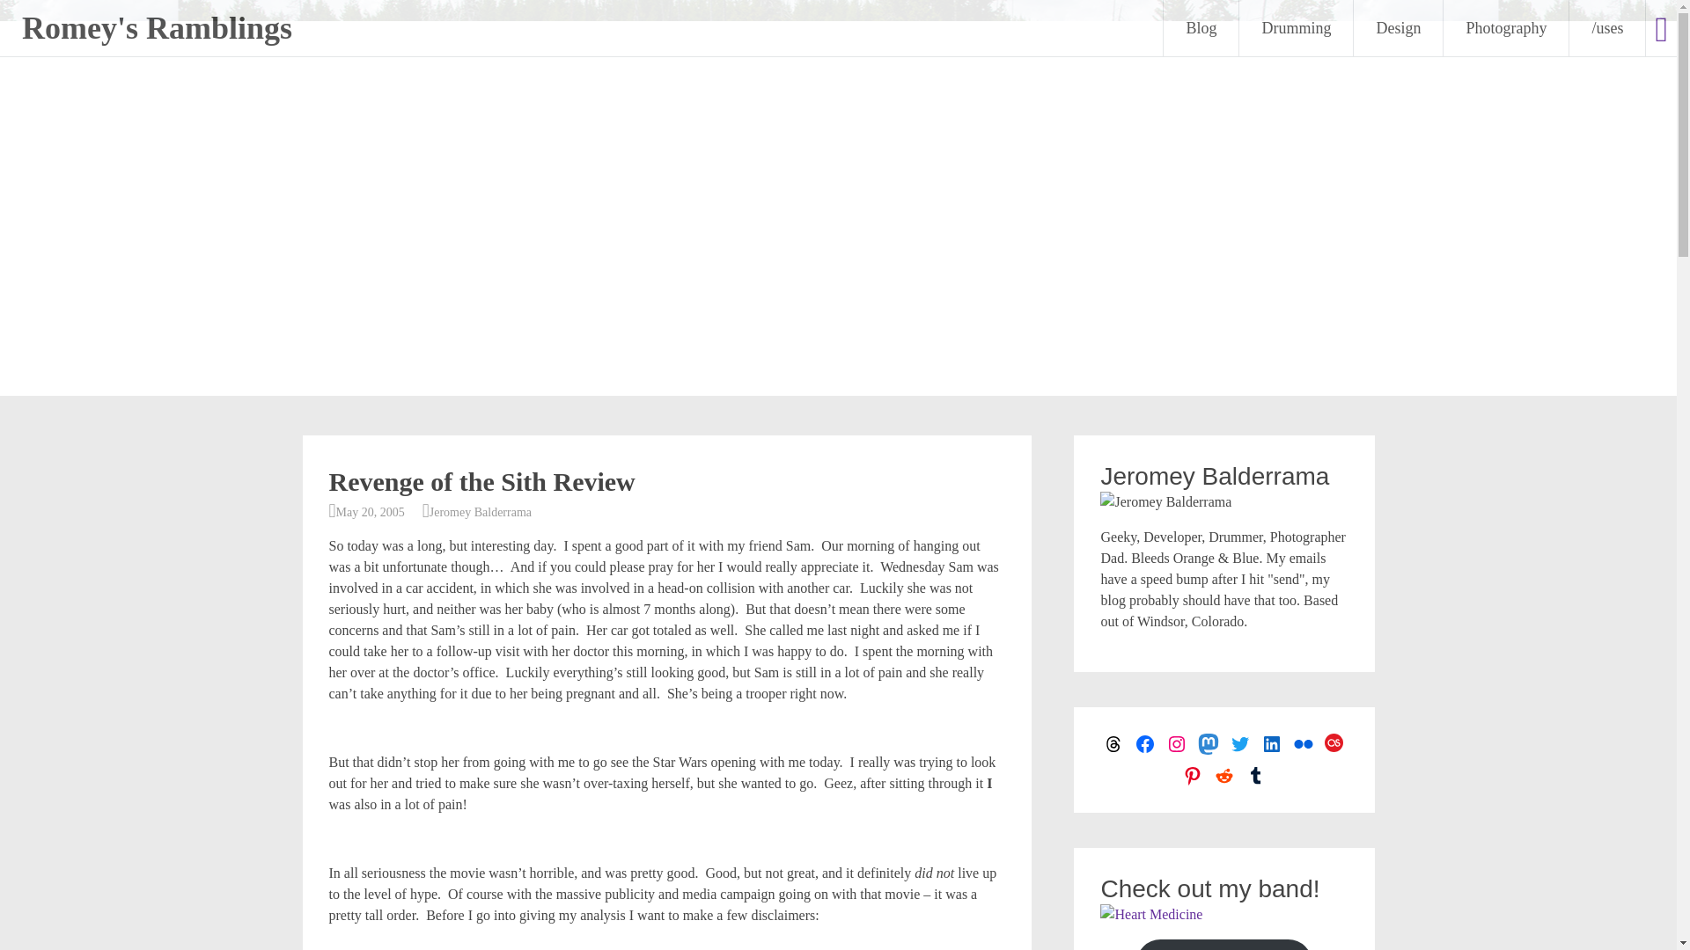 Image resolution: width=1690 pixels, height=950 pixels. What do you see at coordinates (1607, 28) in the screenshot?
I see `Uses` at bounding box center [1607, 28].